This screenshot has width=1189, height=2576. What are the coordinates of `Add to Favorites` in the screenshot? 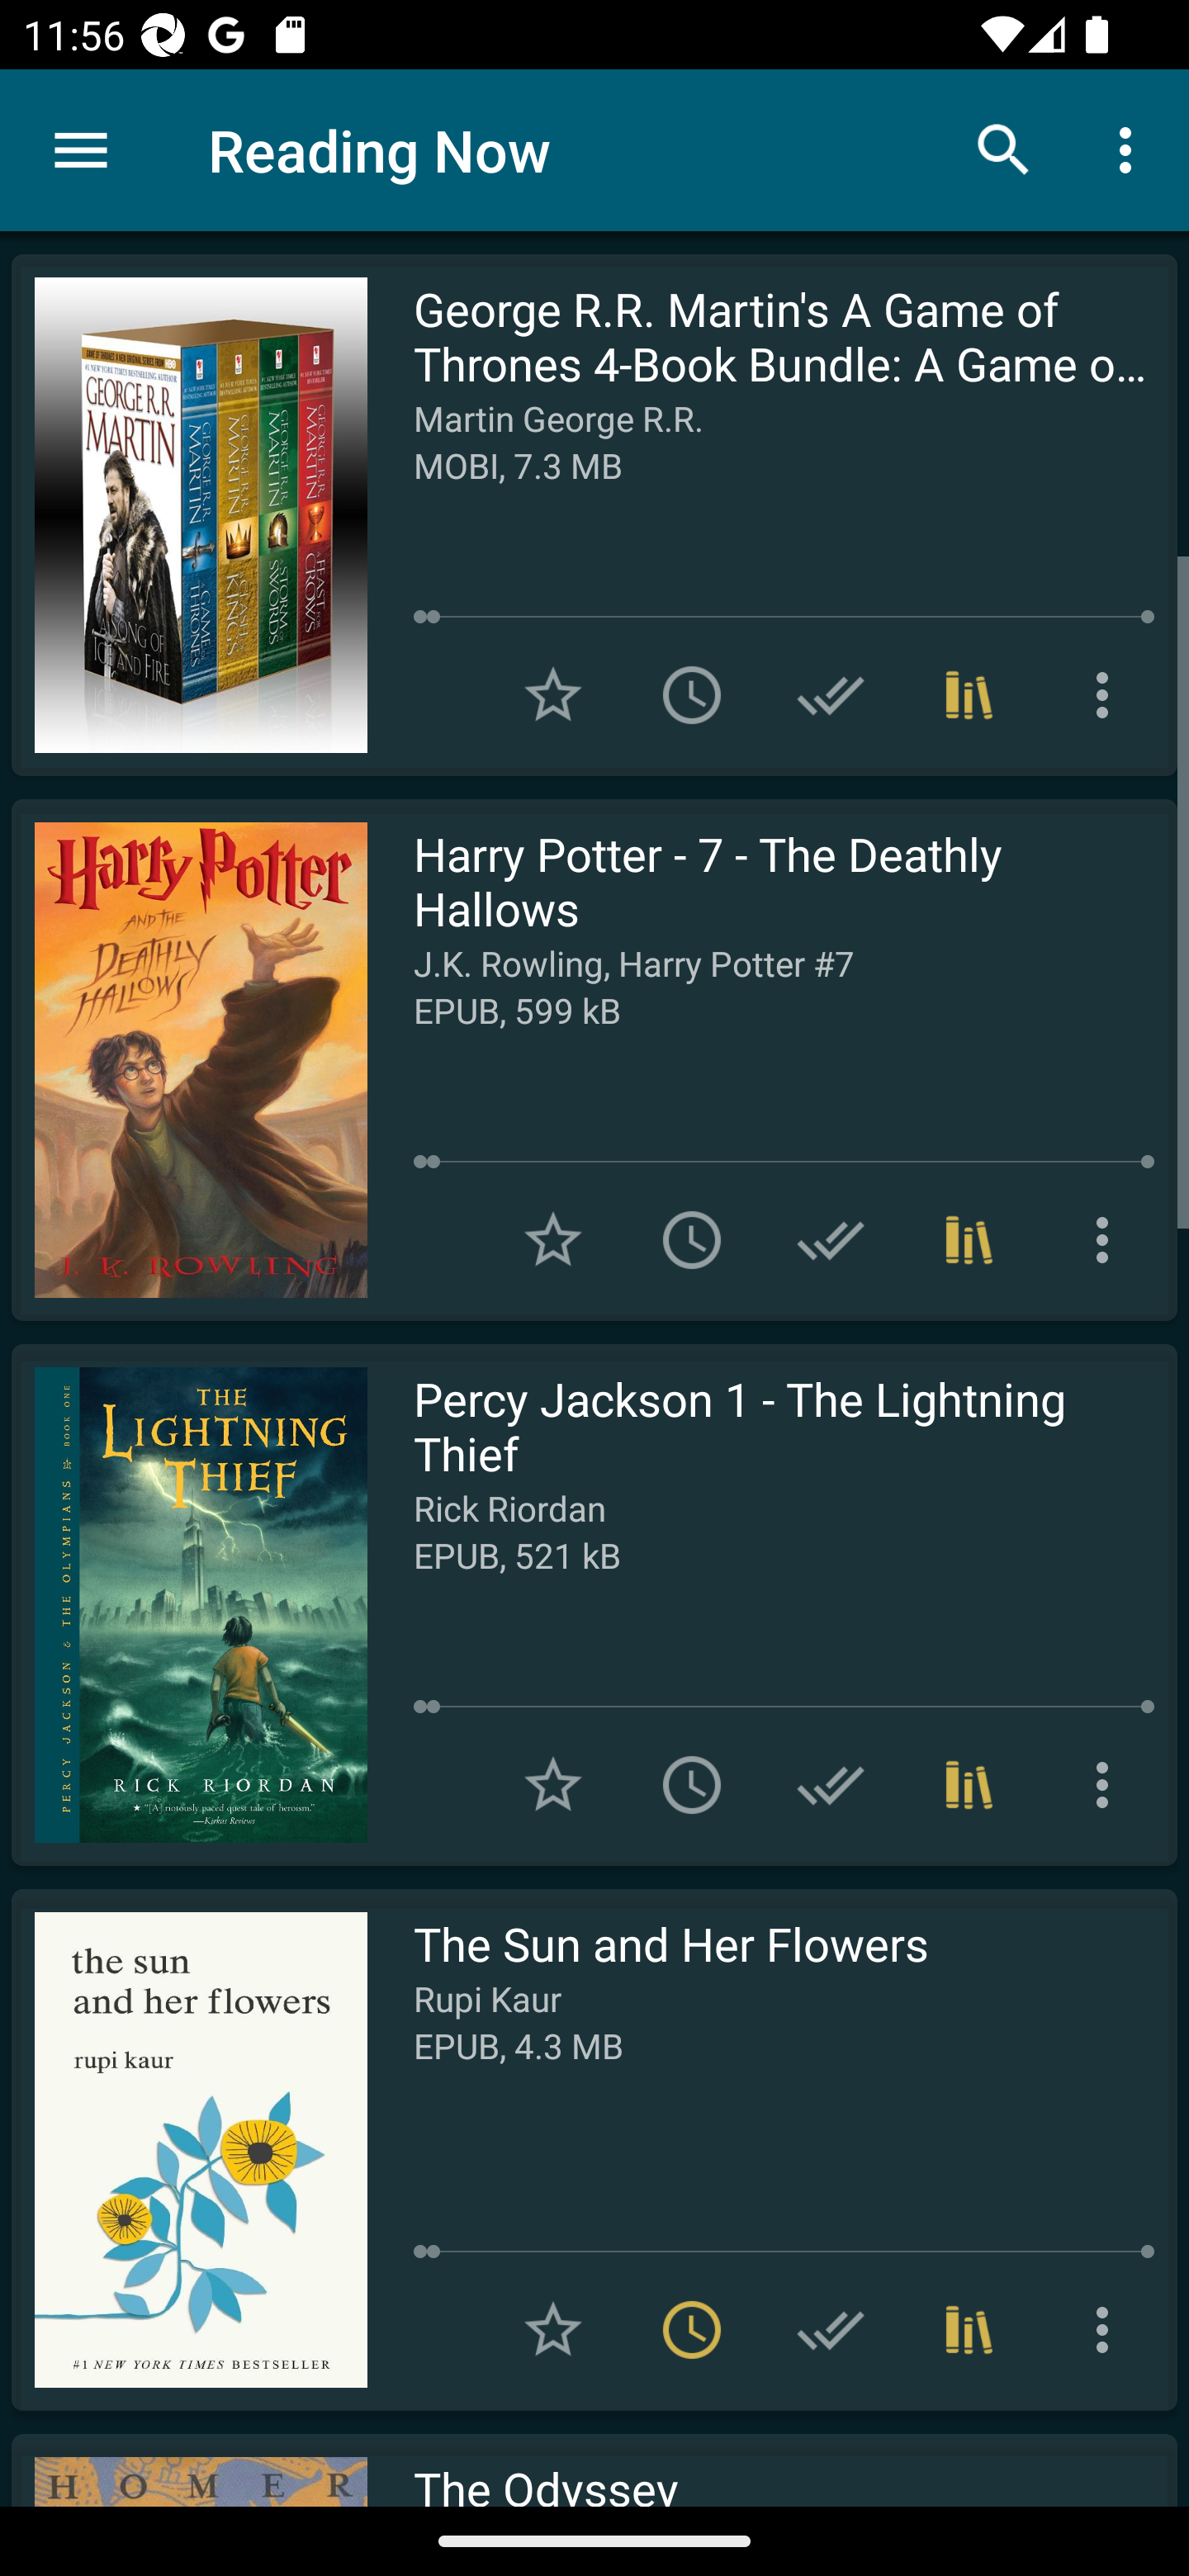 It's located at (553, 695).